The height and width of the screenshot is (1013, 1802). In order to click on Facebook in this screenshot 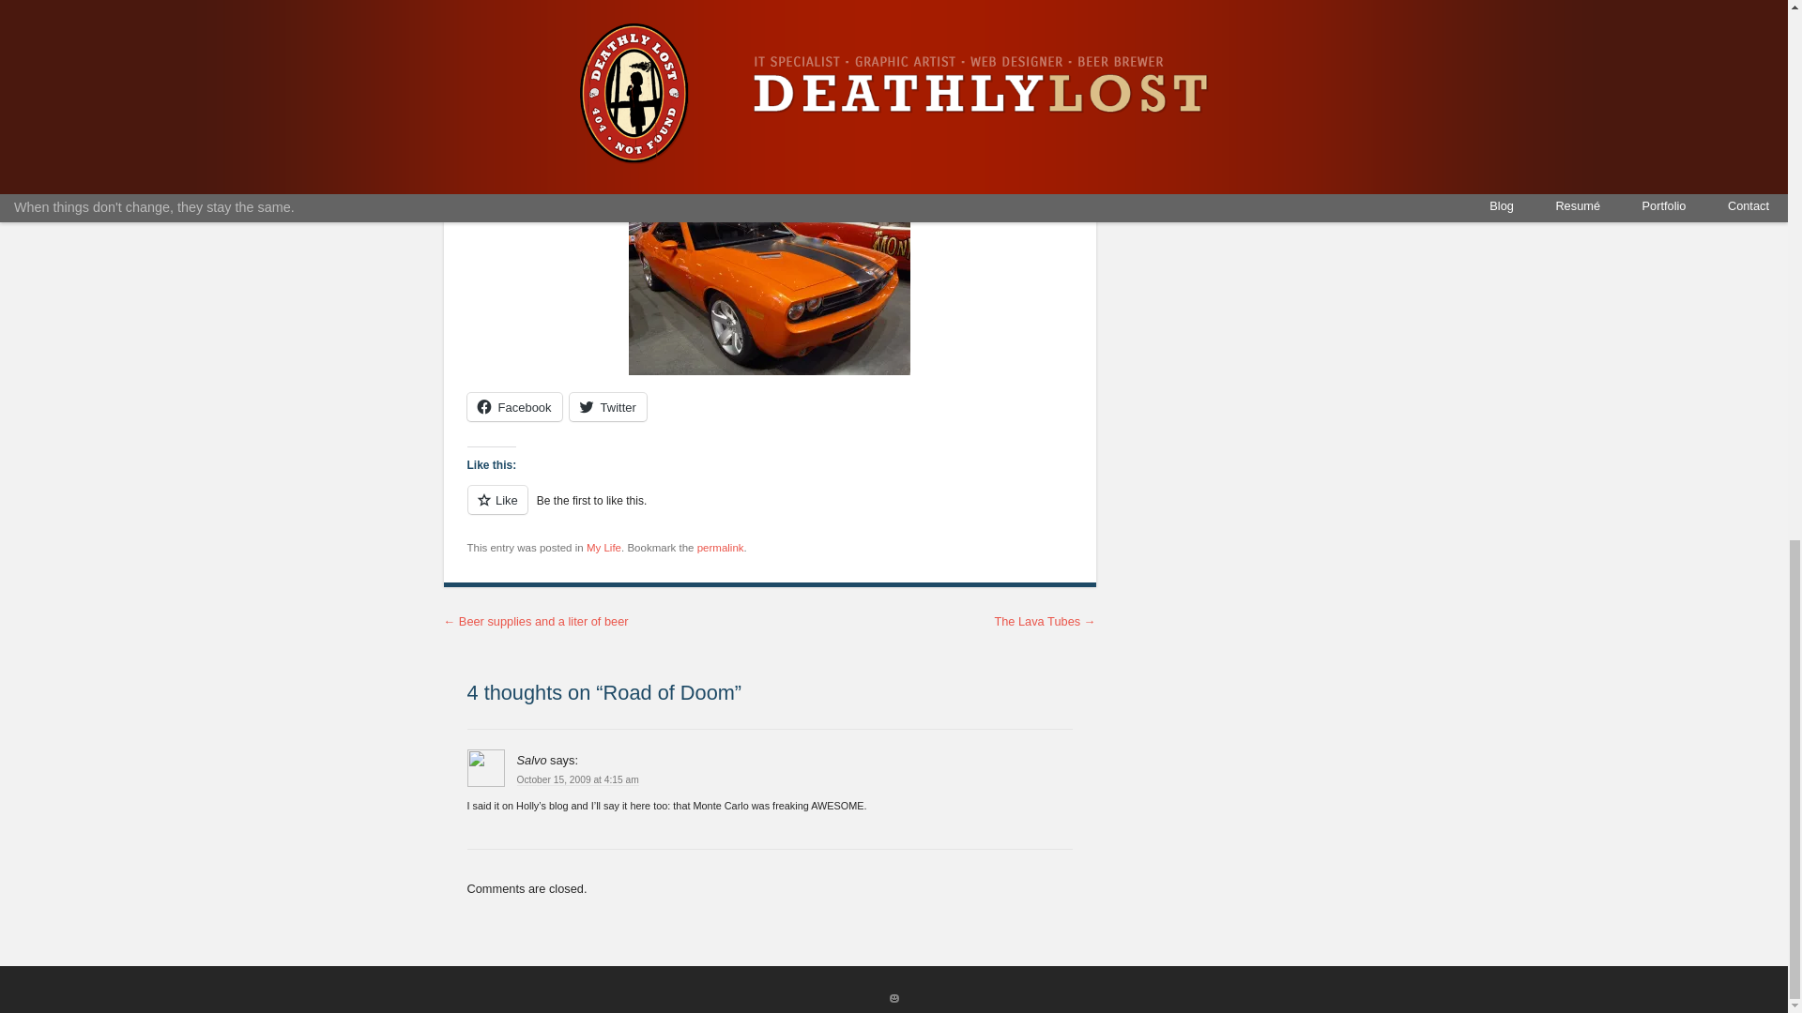, I will do `click(514, 407)`.